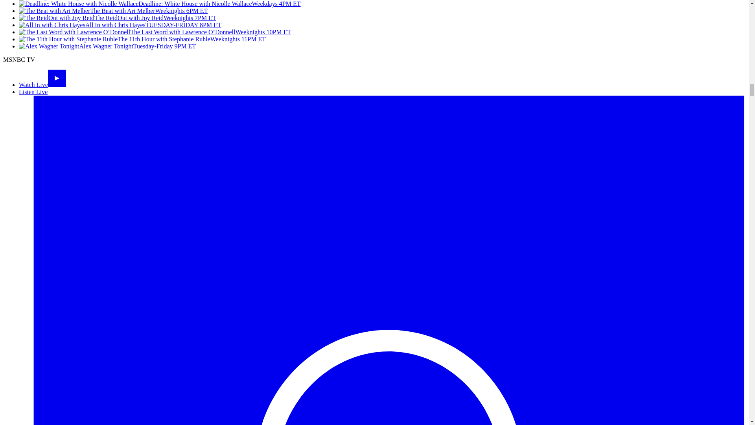  I want to click on Deadline: White House with Nicolle WallaceWeekdays 4PM ET, so click(160, 4).